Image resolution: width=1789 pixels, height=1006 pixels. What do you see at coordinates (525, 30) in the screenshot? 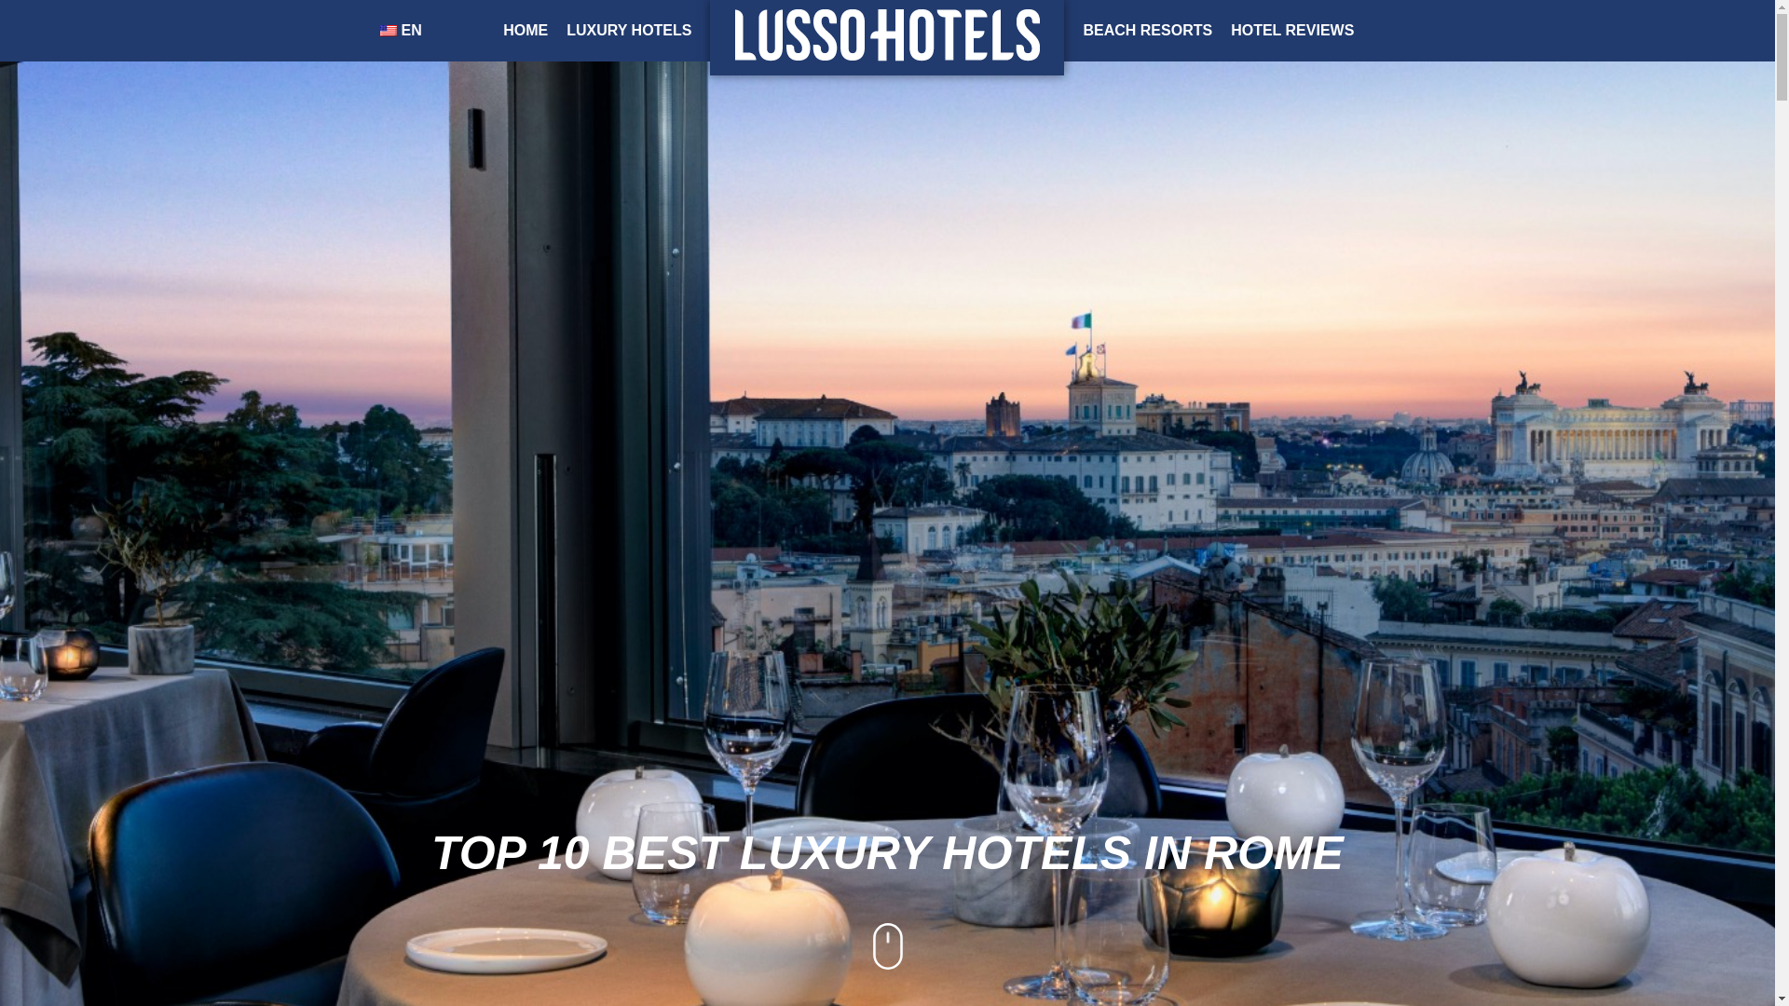
I see `HOME` at bounding box center [525, 30].